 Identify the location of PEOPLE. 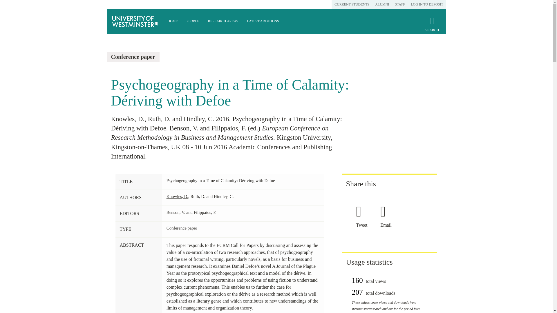
(193, 21).